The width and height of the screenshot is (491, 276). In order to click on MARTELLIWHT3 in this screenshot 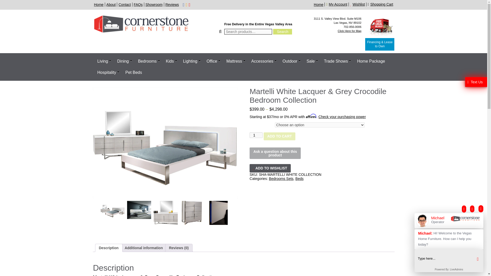, I will do `click(192, 213)`.